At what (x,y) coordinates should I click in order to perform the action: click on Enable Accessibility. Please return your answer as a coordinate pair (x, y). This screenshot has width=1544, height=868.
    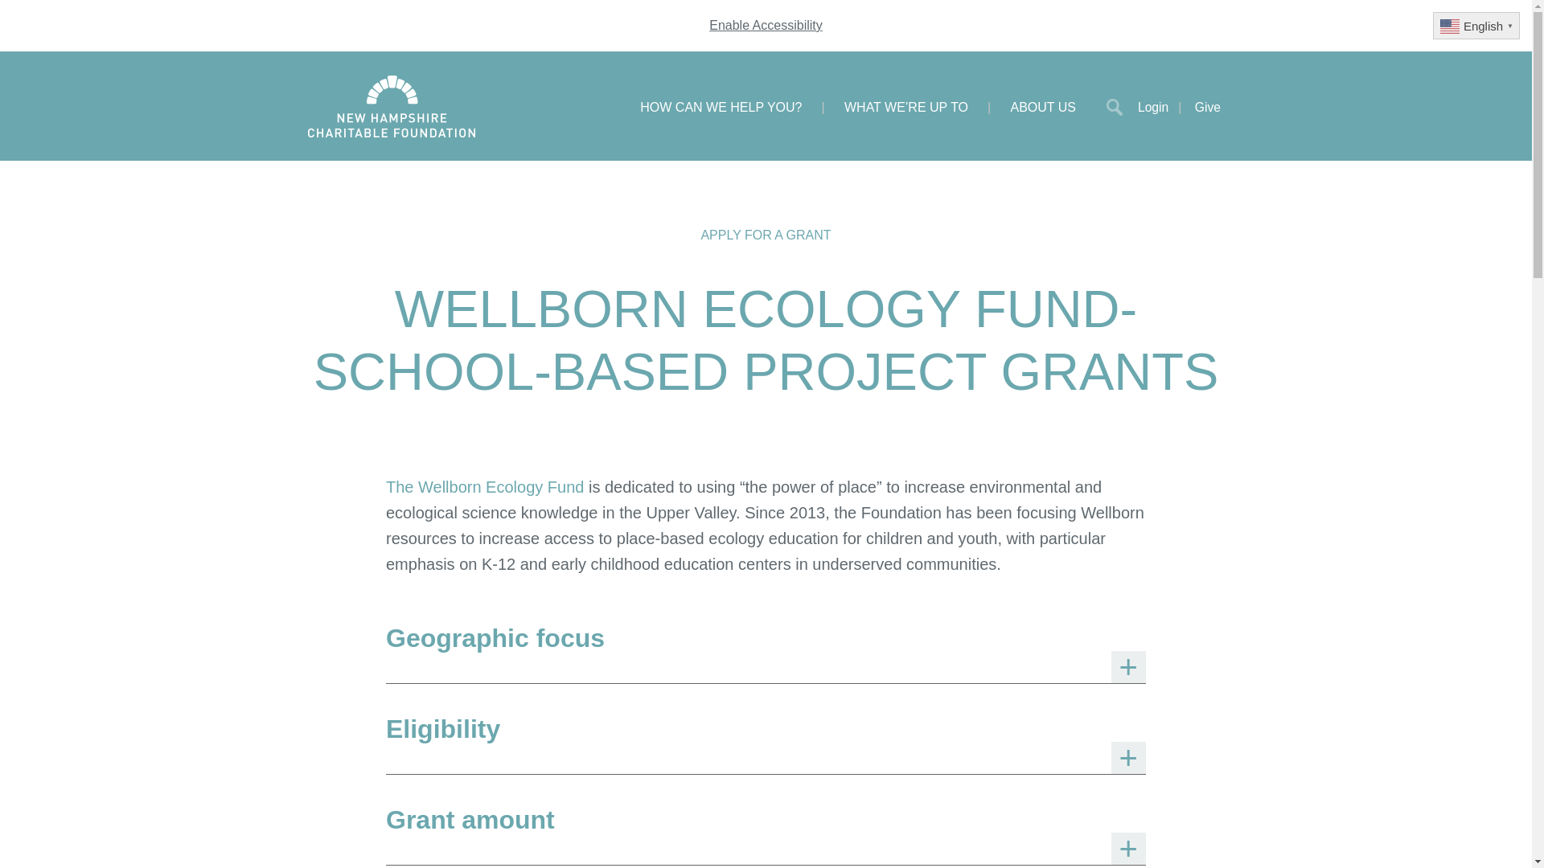
    Looking at the image, I should click on (766, 24).